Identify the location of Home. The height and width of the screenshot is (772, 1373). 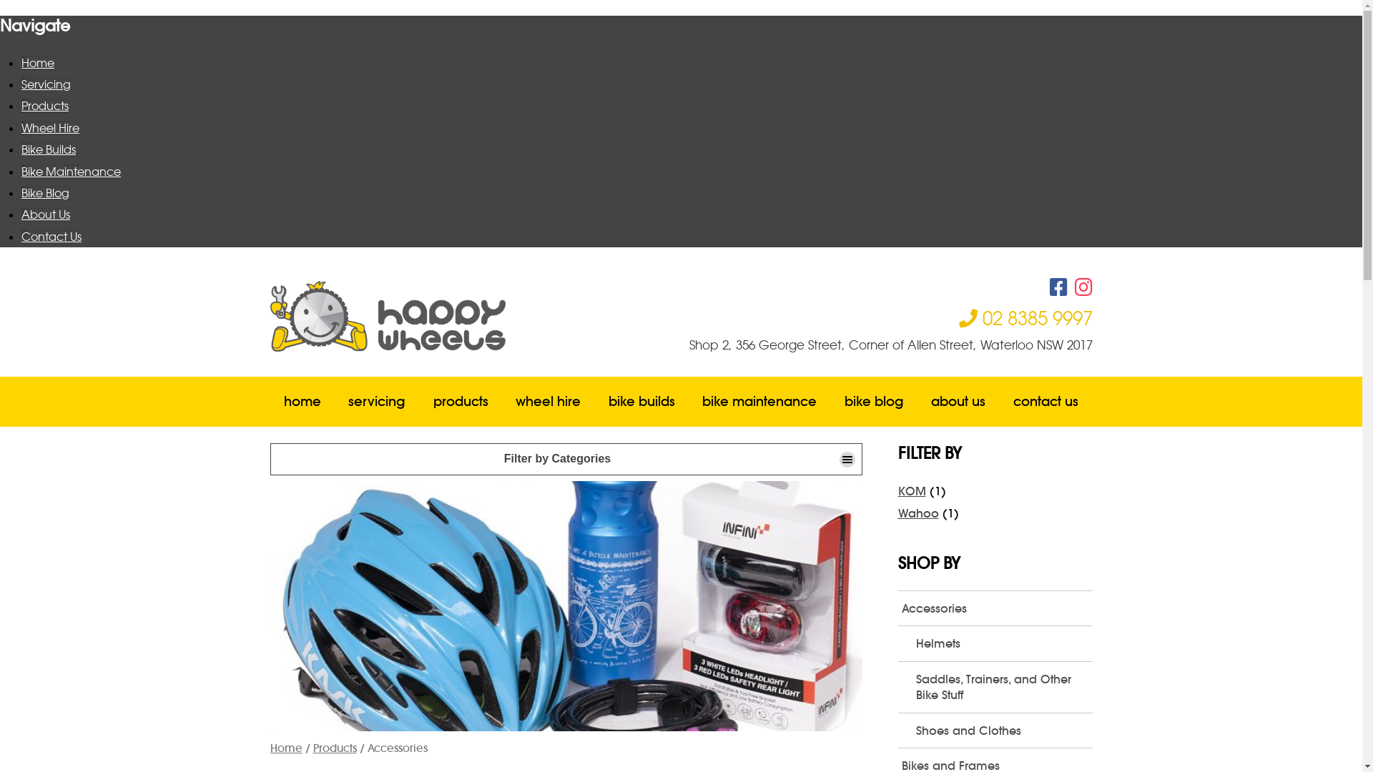
(38, 63).